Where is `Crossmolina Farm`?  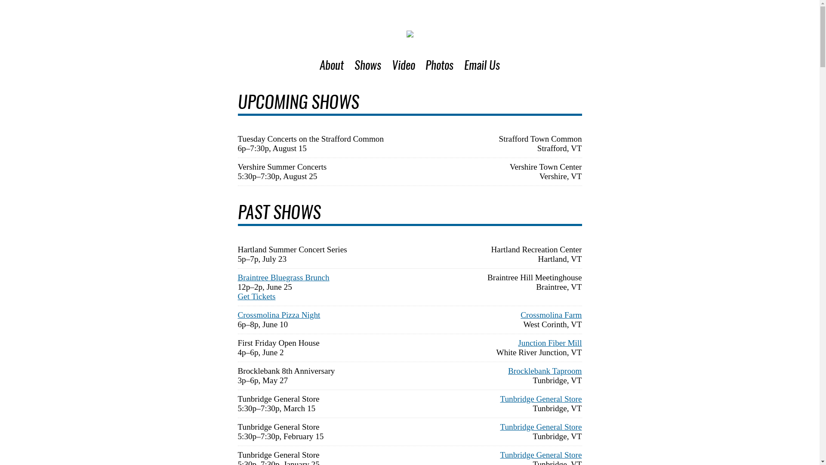 Crossmolina Farm is located at coordinates (551, 315).